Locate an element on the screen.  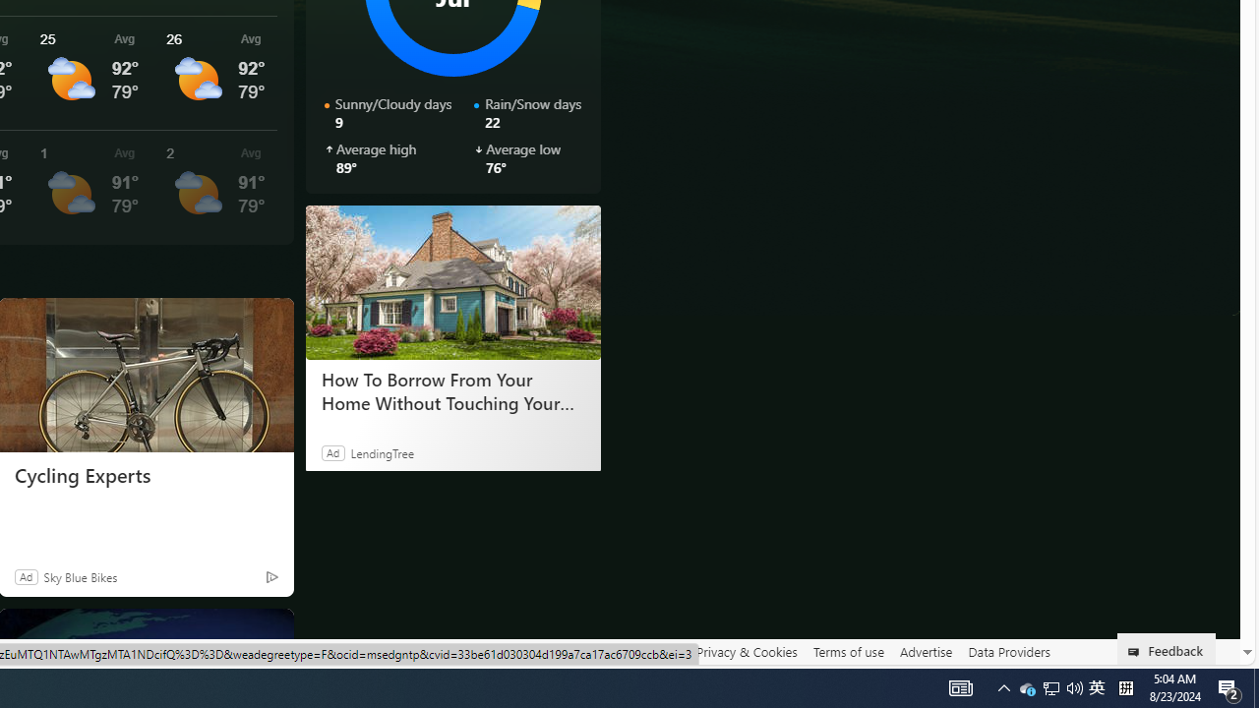
Advertise is located at coordinates (925, 652).